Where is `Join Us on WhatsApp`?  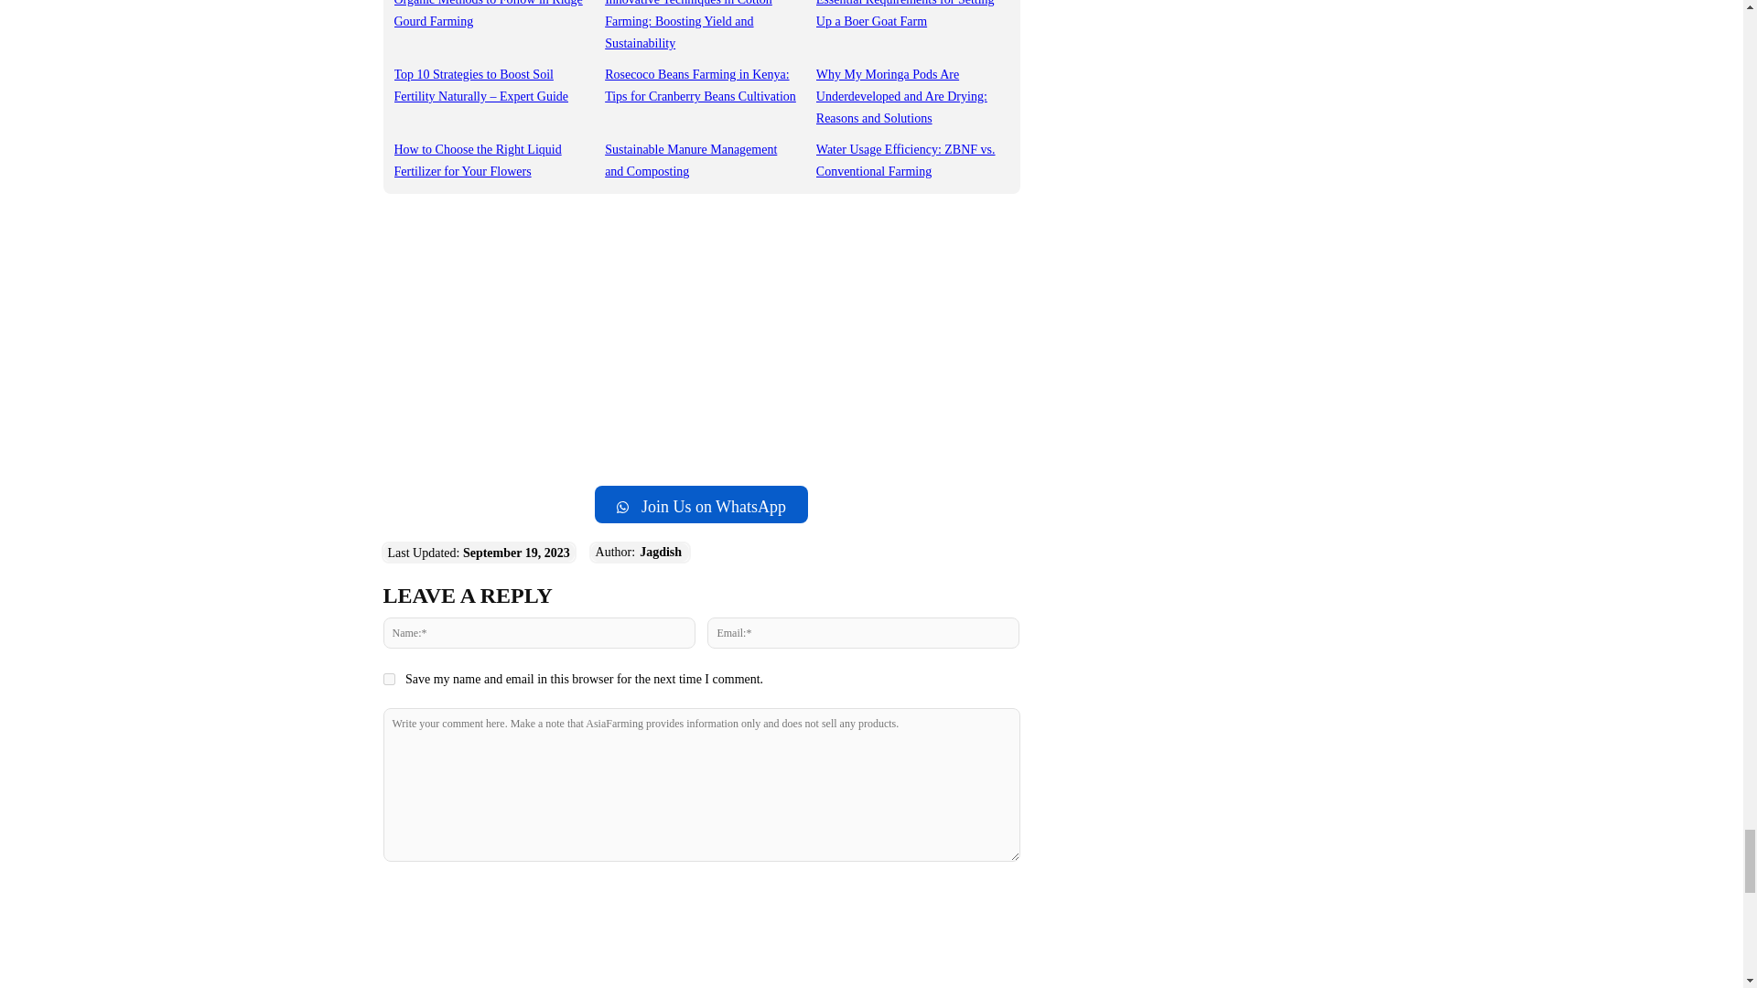 Join Us on WhatsApp is located at coordinates (701, 505).